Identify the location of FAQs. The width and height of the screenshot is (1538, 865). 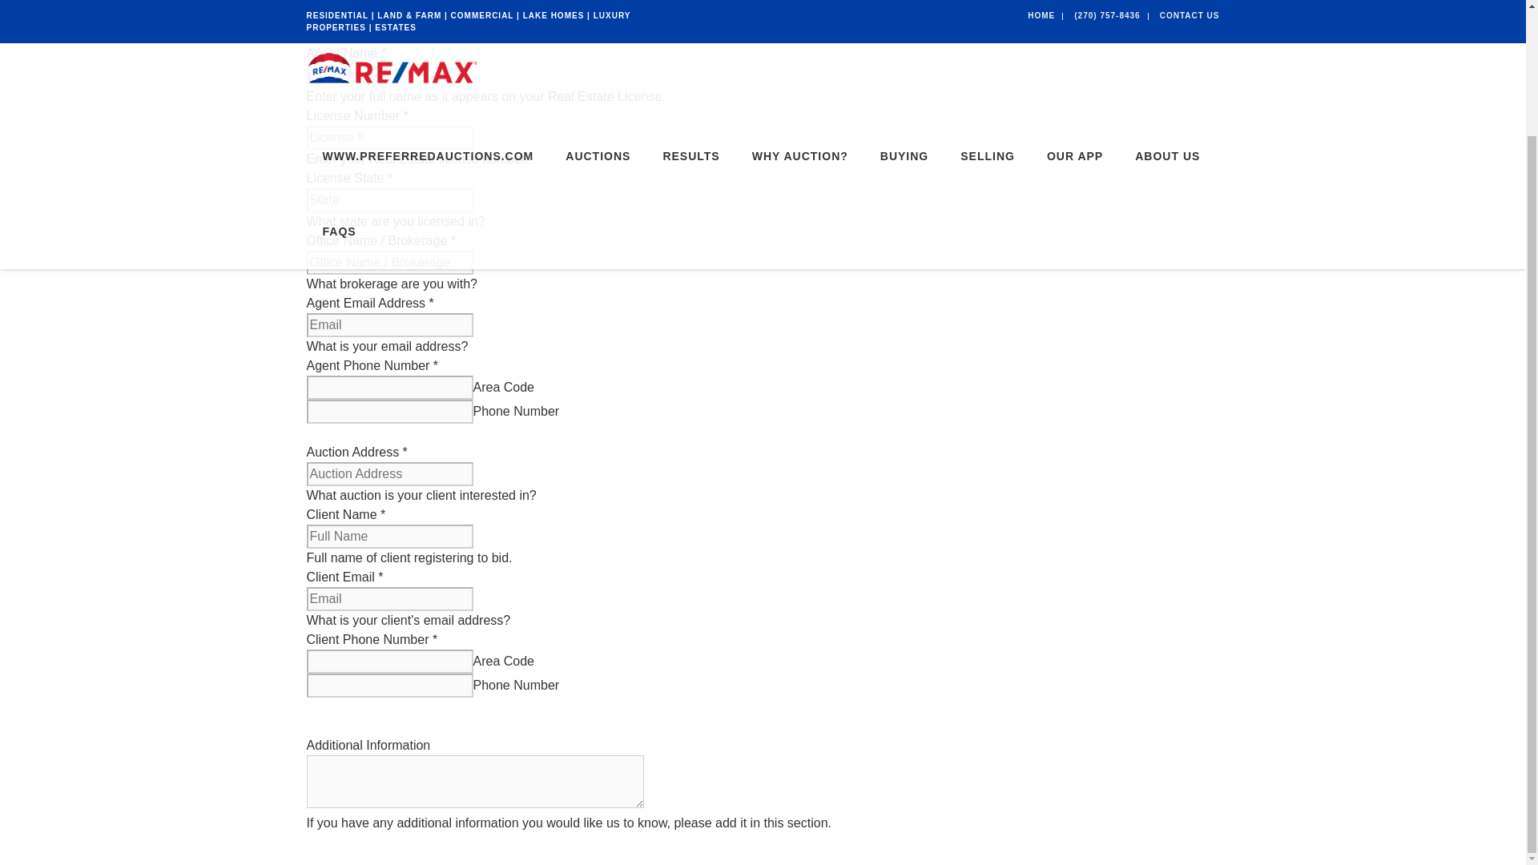
(330, 82).